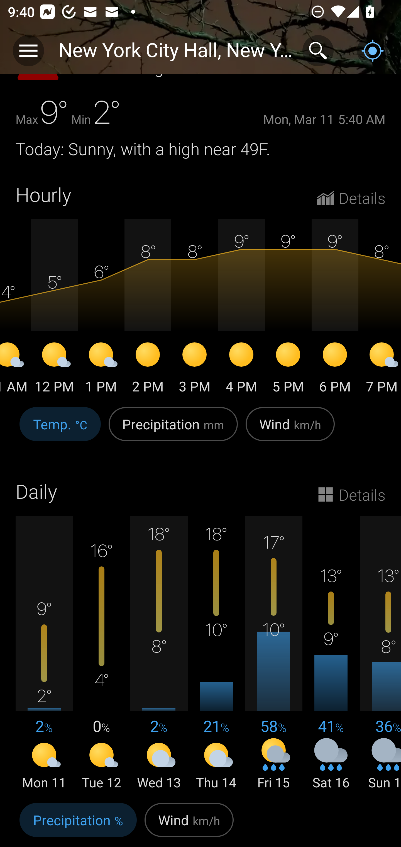 Image resolution: width=401 pixels, height=847 pixels. Describe the element at coordinates (331, 653) in the screenshot. I see `13° 9° 41 % Sat 16` at that location.